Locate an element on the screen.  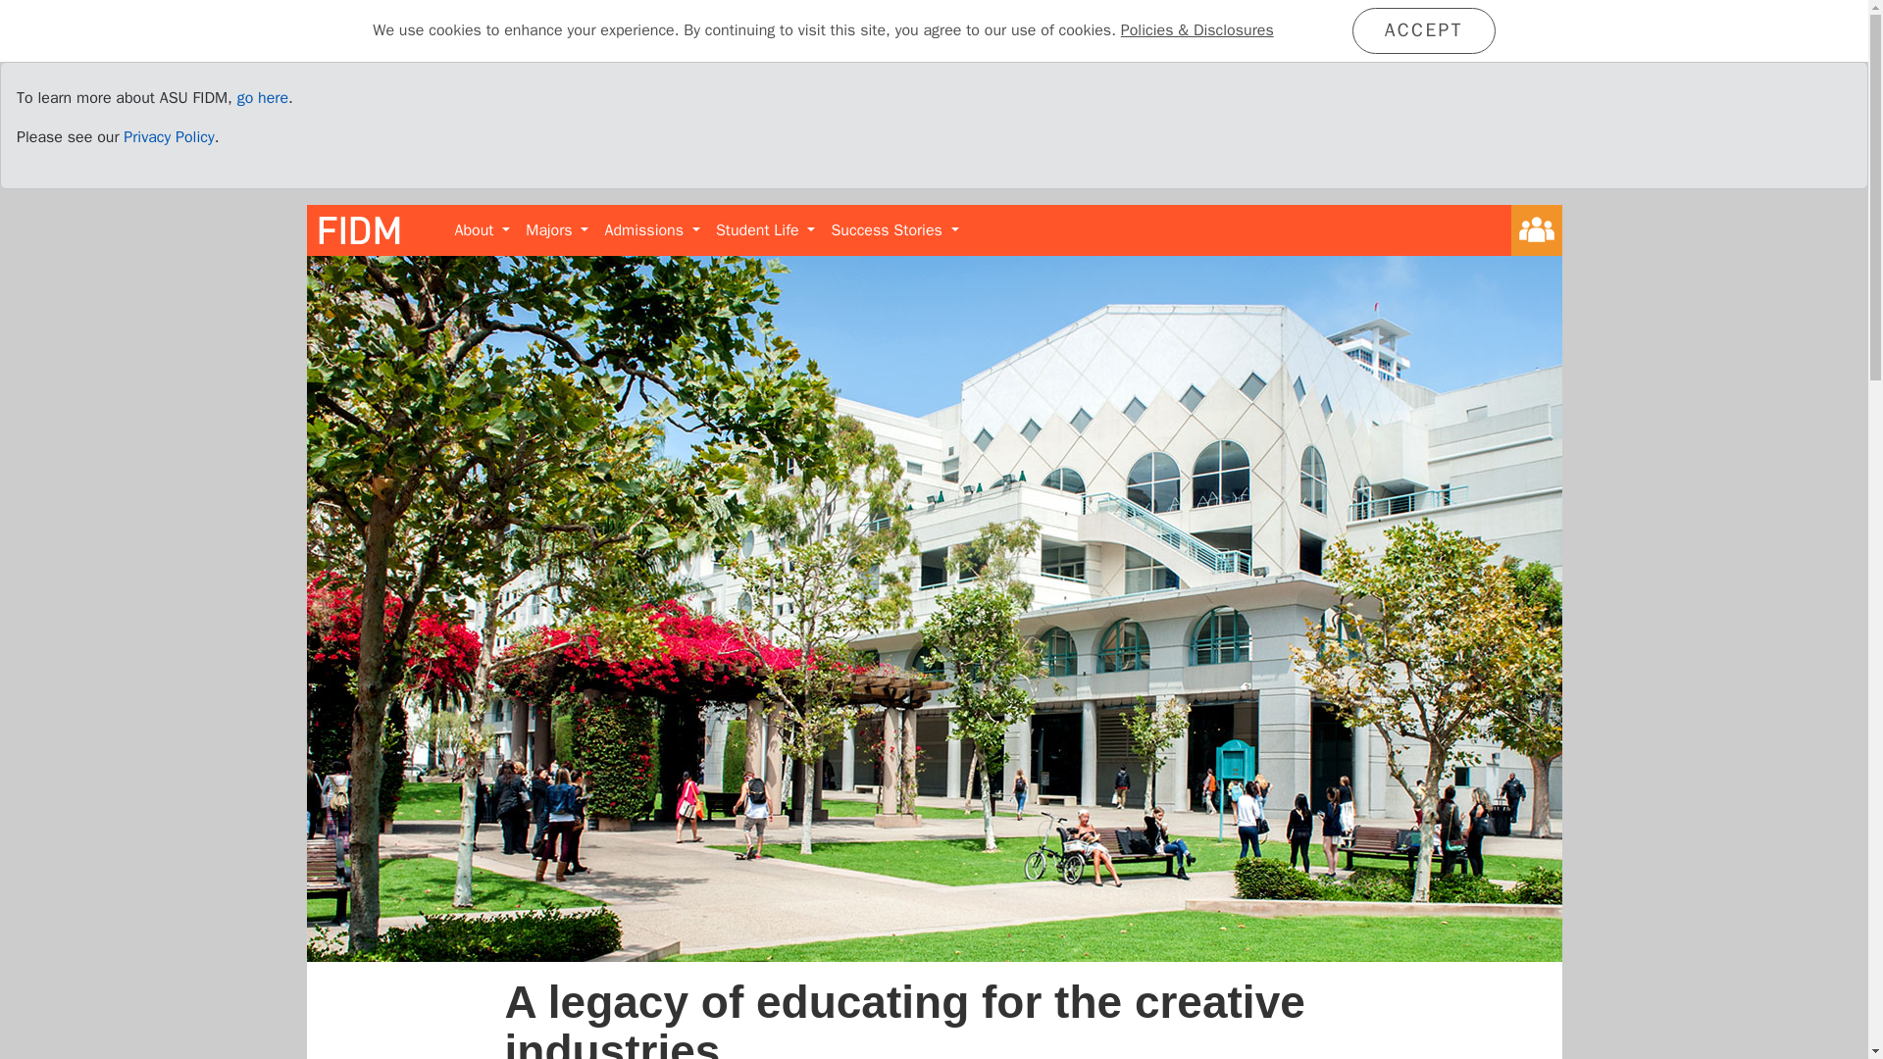
FIDM Privacy Policy is located at coordinates (169, 137).